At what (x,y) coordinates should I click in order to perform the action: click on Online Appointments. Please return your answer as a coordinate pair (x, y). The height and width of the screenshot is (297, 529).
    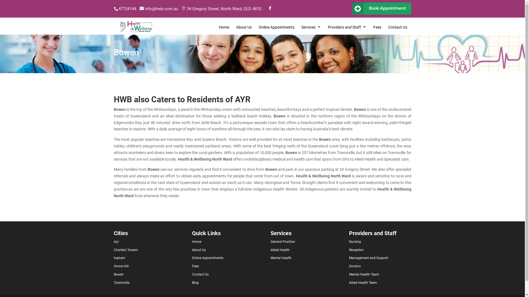
    Looking at the image, I should click on (276, 28).